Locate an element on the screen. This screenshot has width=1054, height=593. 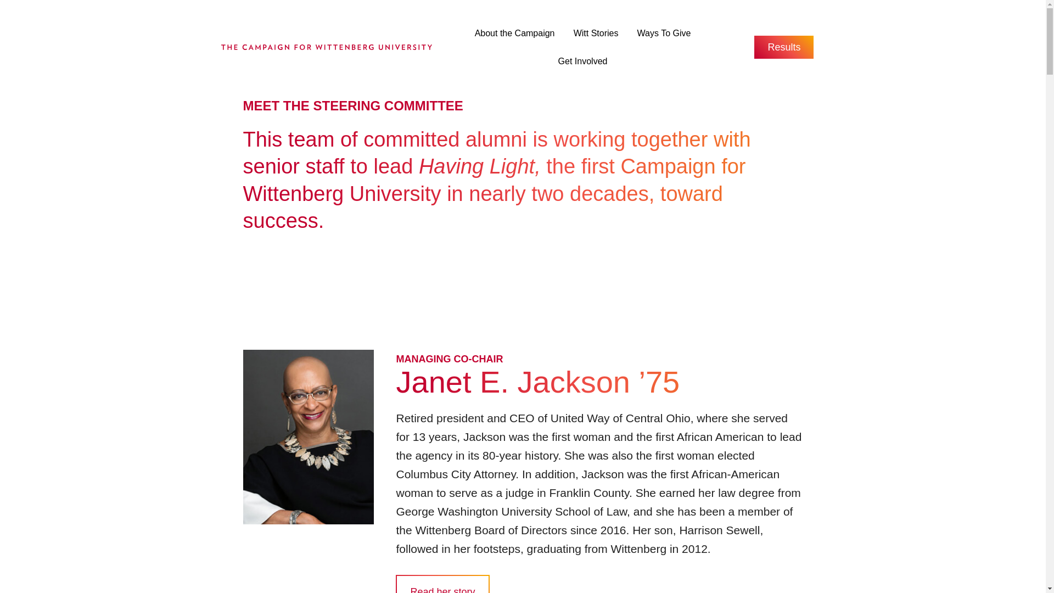
About the Campaign is located at coordinates (515, 37).